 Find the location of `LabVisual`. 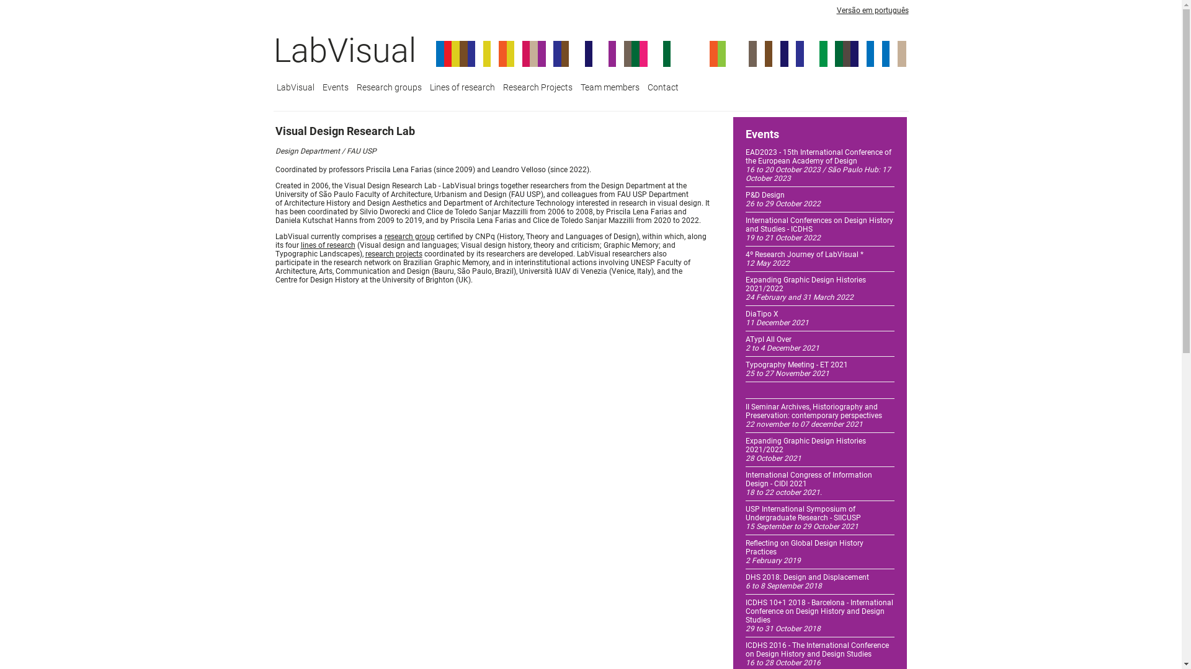

LabVisual is located at coordinates (344, 51).